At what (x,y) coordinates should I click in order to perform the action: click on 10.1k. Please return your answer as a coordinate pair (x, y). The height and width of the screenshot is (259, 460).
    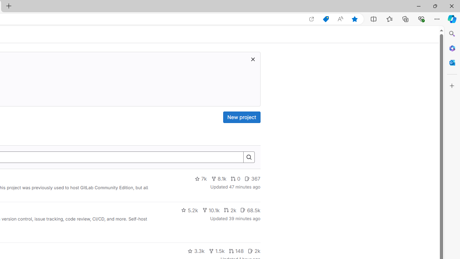
    Looking at the image, I should click on (211, 210).